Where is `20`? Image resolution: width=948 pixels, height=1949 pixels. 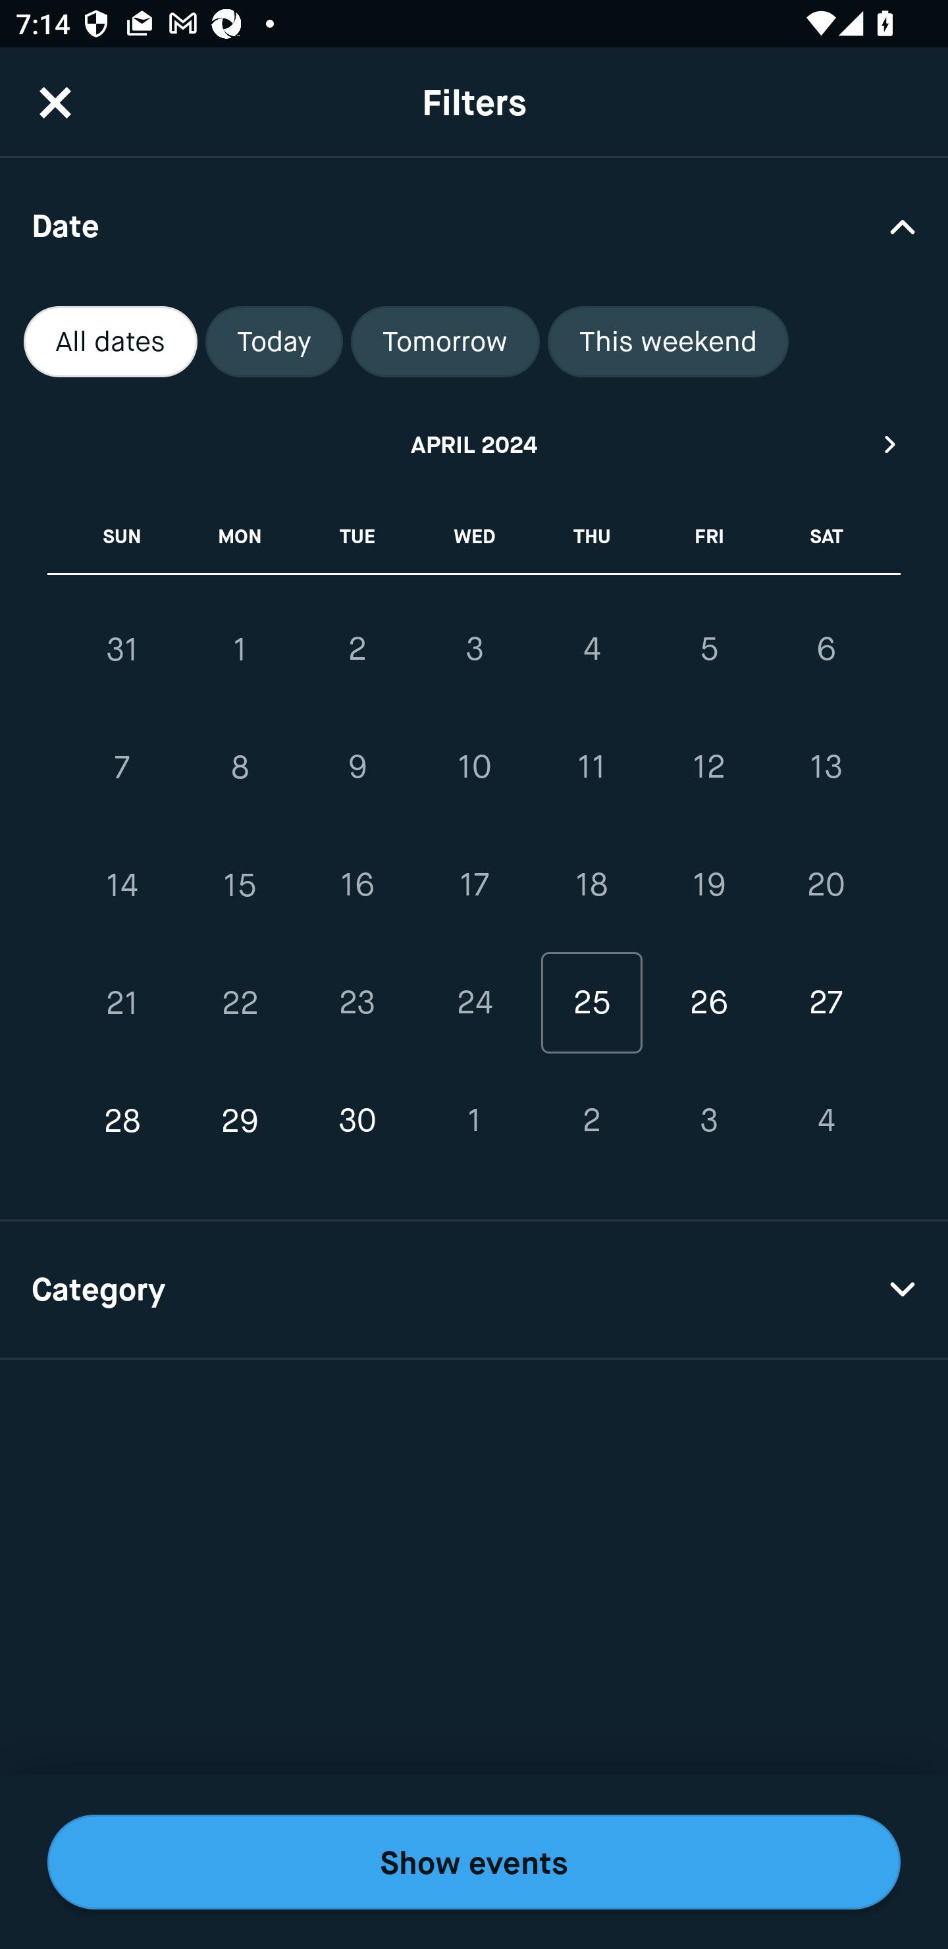 20 is located at coordinates (826, 885).